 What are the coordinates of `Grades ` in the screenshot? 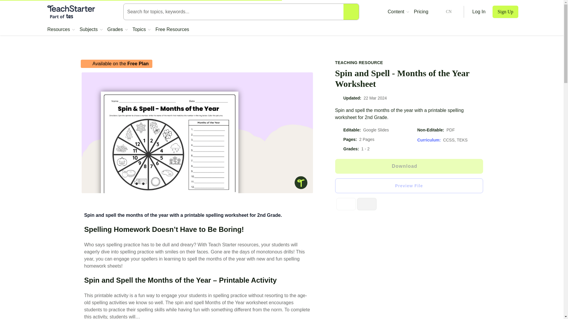 It's located at (117, 30).